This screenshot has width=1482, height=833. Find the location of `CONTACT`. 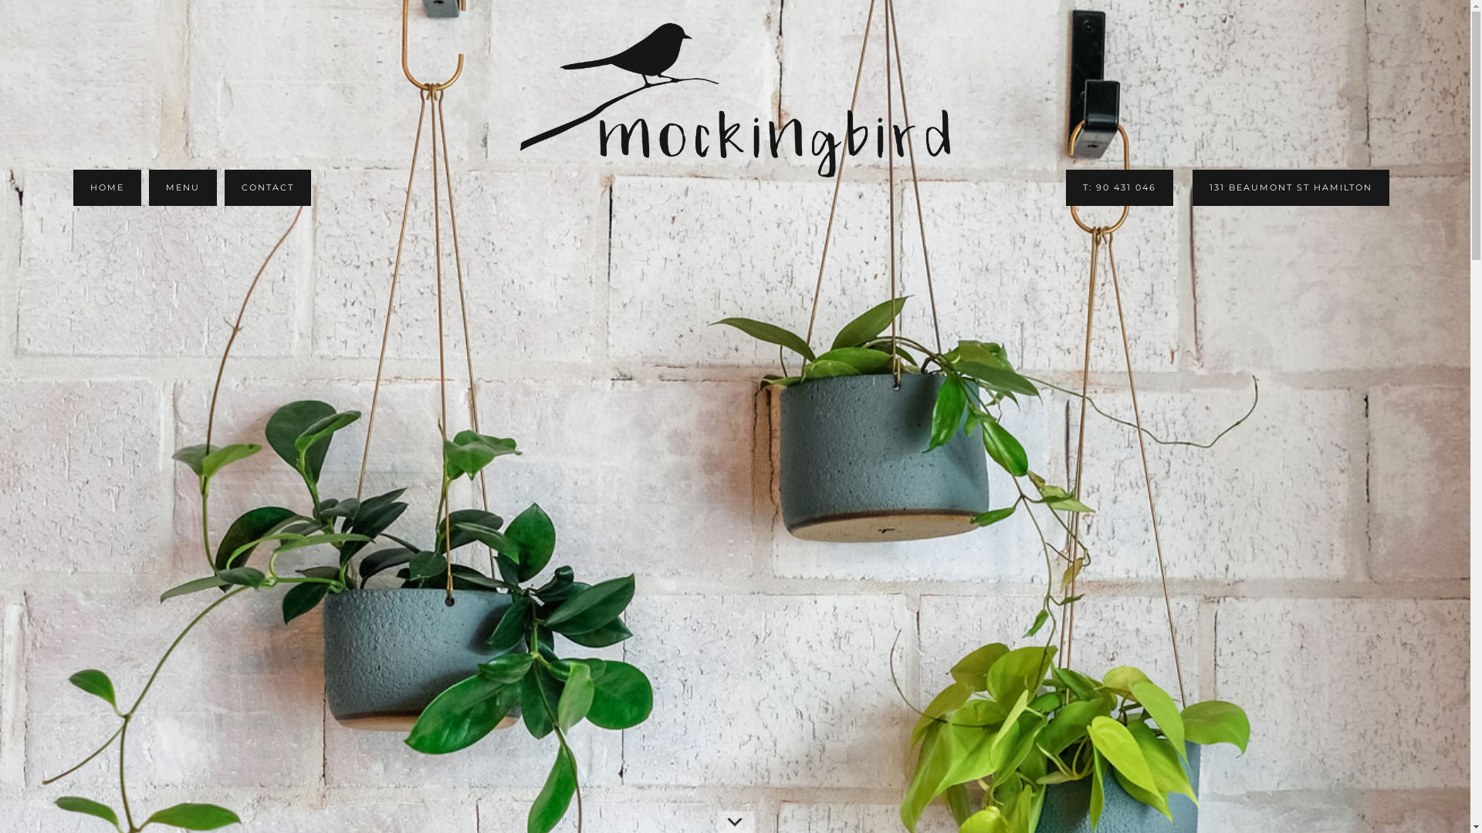

CONTACT is located at coordinates (268, 188).